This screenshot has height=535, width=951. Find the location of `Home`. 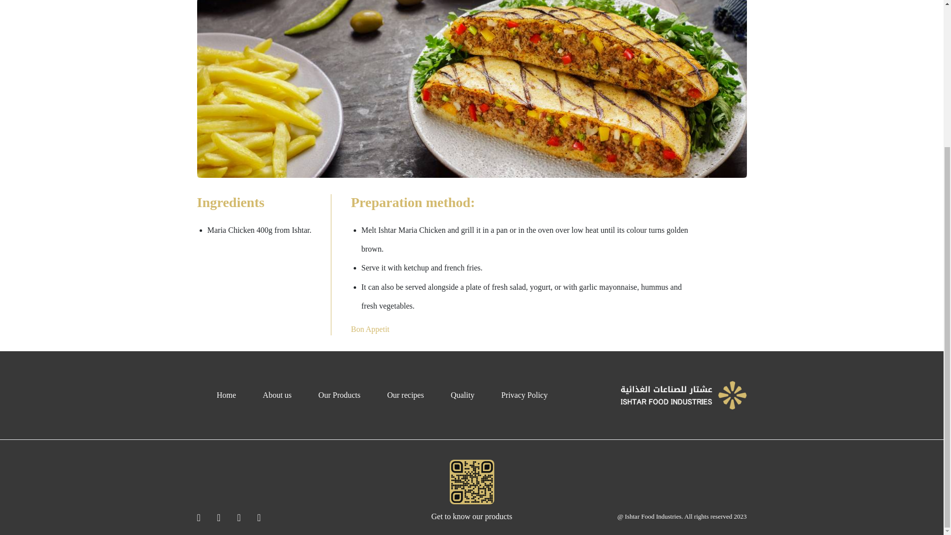

Home is located at coordinates (226, 395).